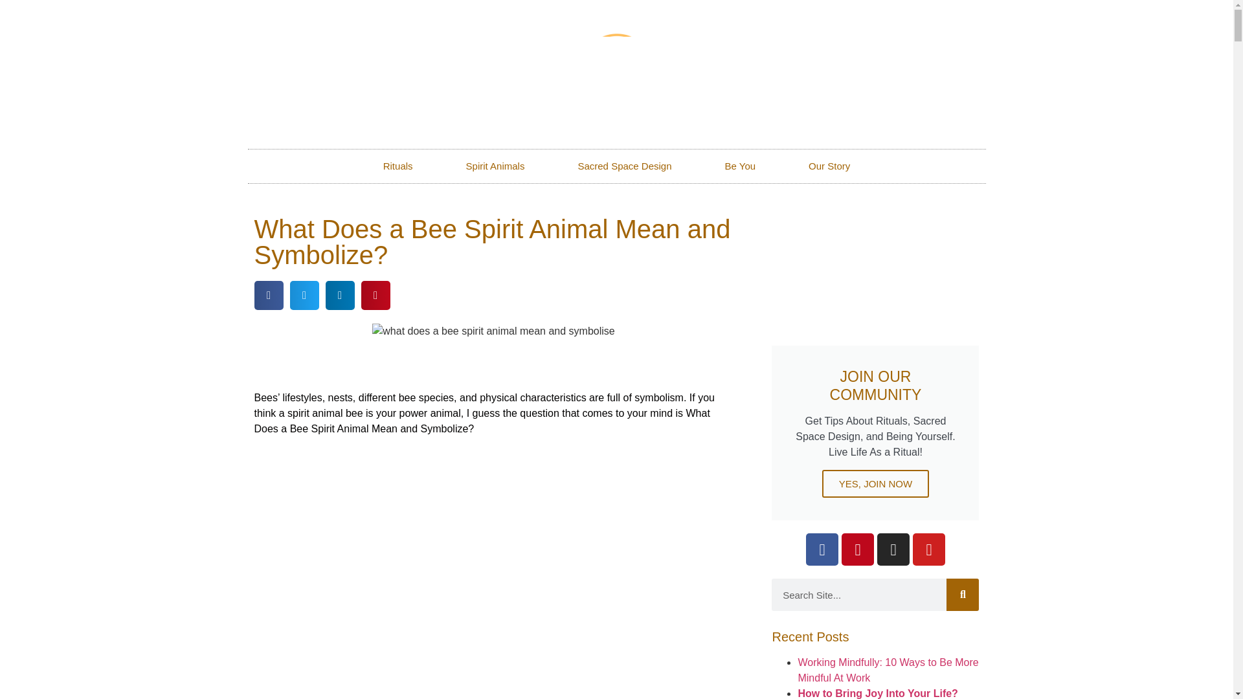 The width and height of the screenshot is (1243, 699). I want to click on Rituals, so click(398, 166).